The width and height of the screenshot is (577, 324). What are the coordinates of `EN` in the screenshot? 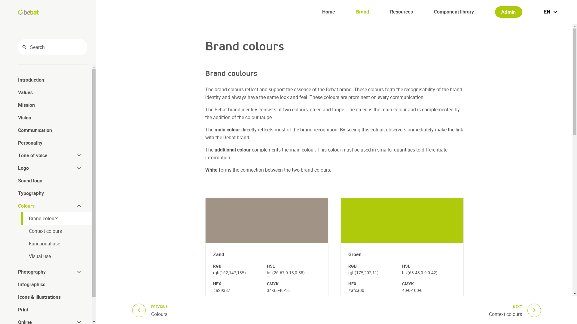 It's located at (551, 12).